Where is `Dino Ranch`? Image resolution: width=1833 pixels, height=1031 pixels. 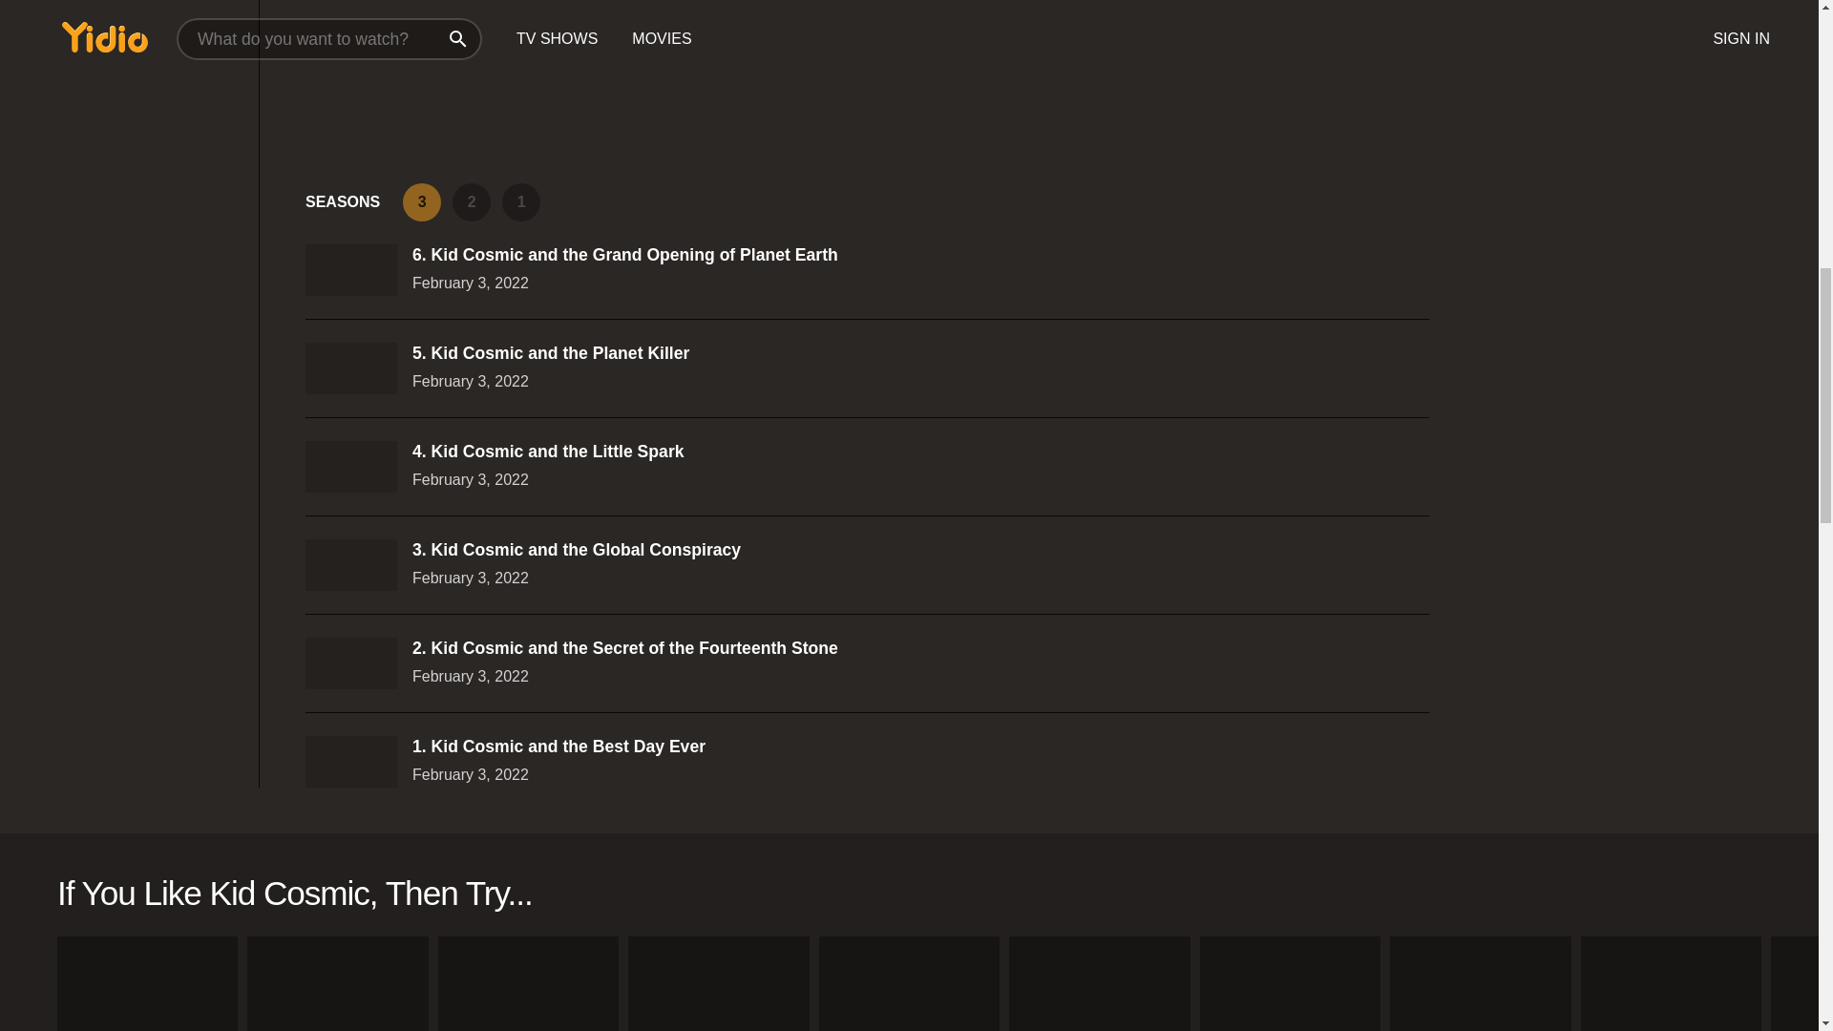 Dino Ranch is located at coordinates (337, 983).